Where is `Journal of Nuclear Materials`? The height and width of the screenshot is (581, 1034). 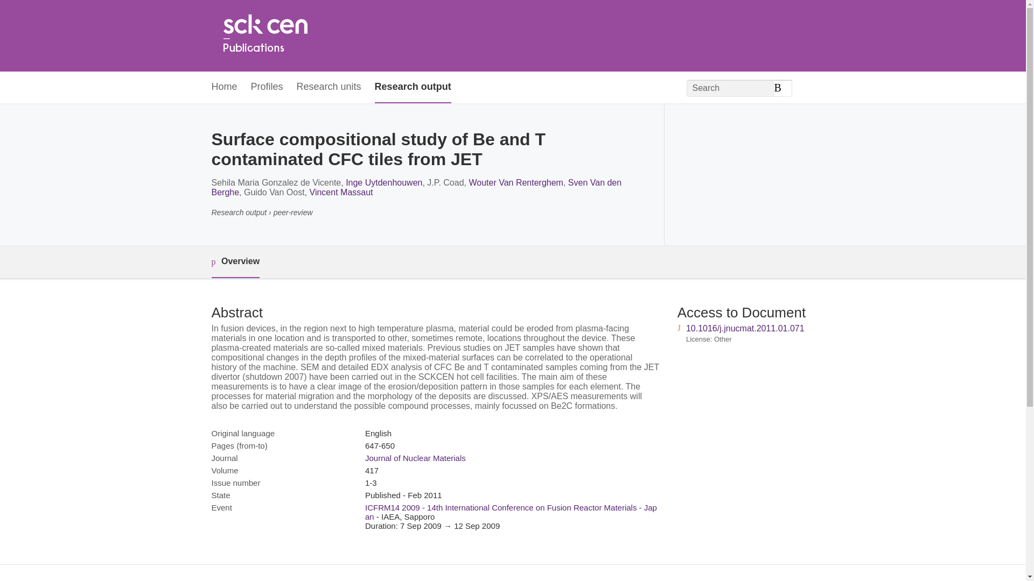 Journal of Nuclear Materials is located at coordinates (415, 458).